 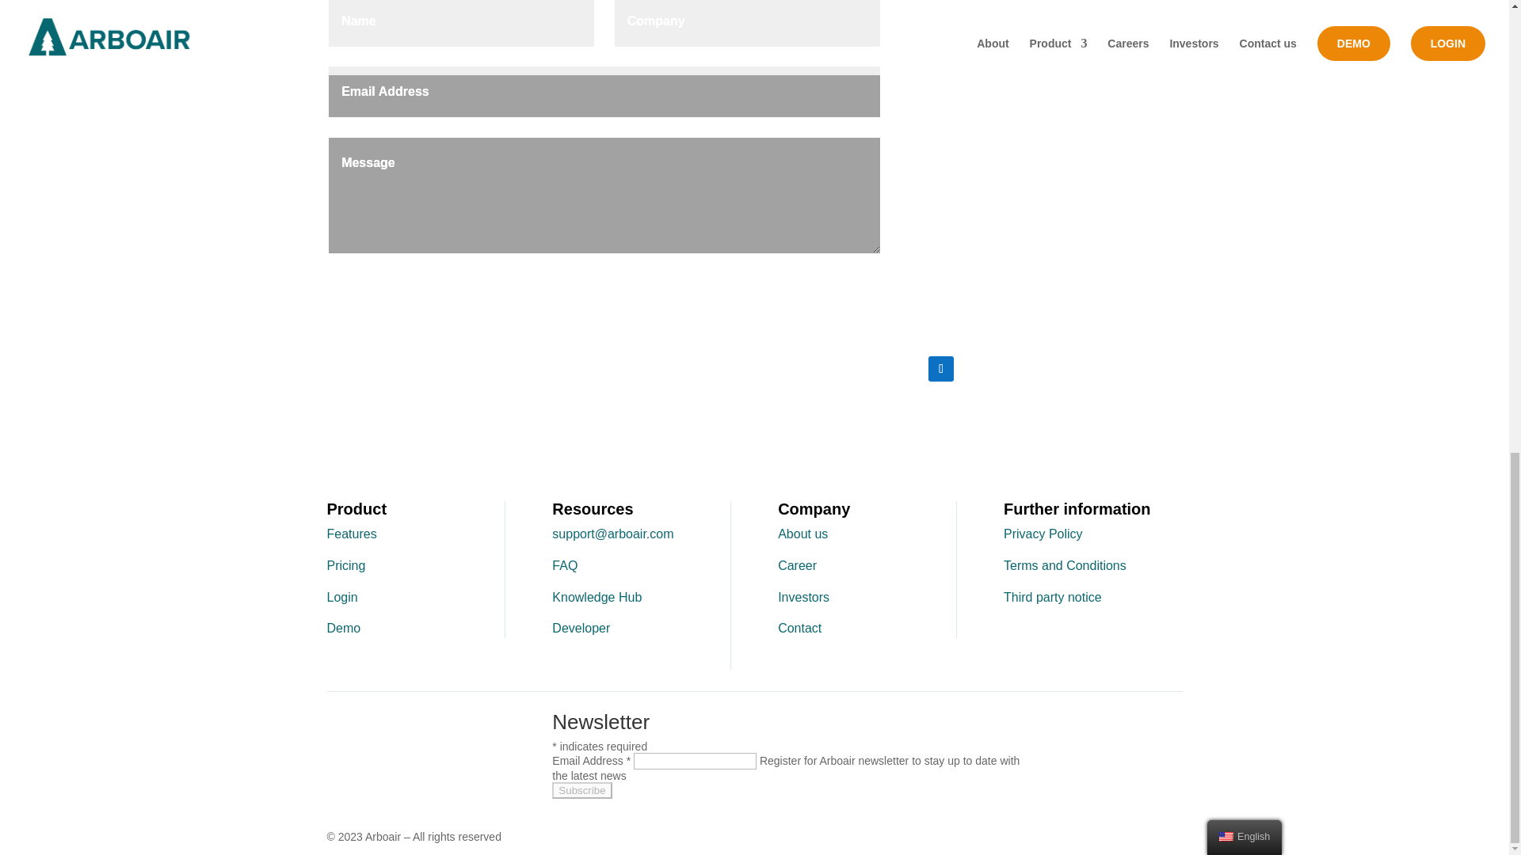 I want to click on Developer, so click(x=580, y=629).